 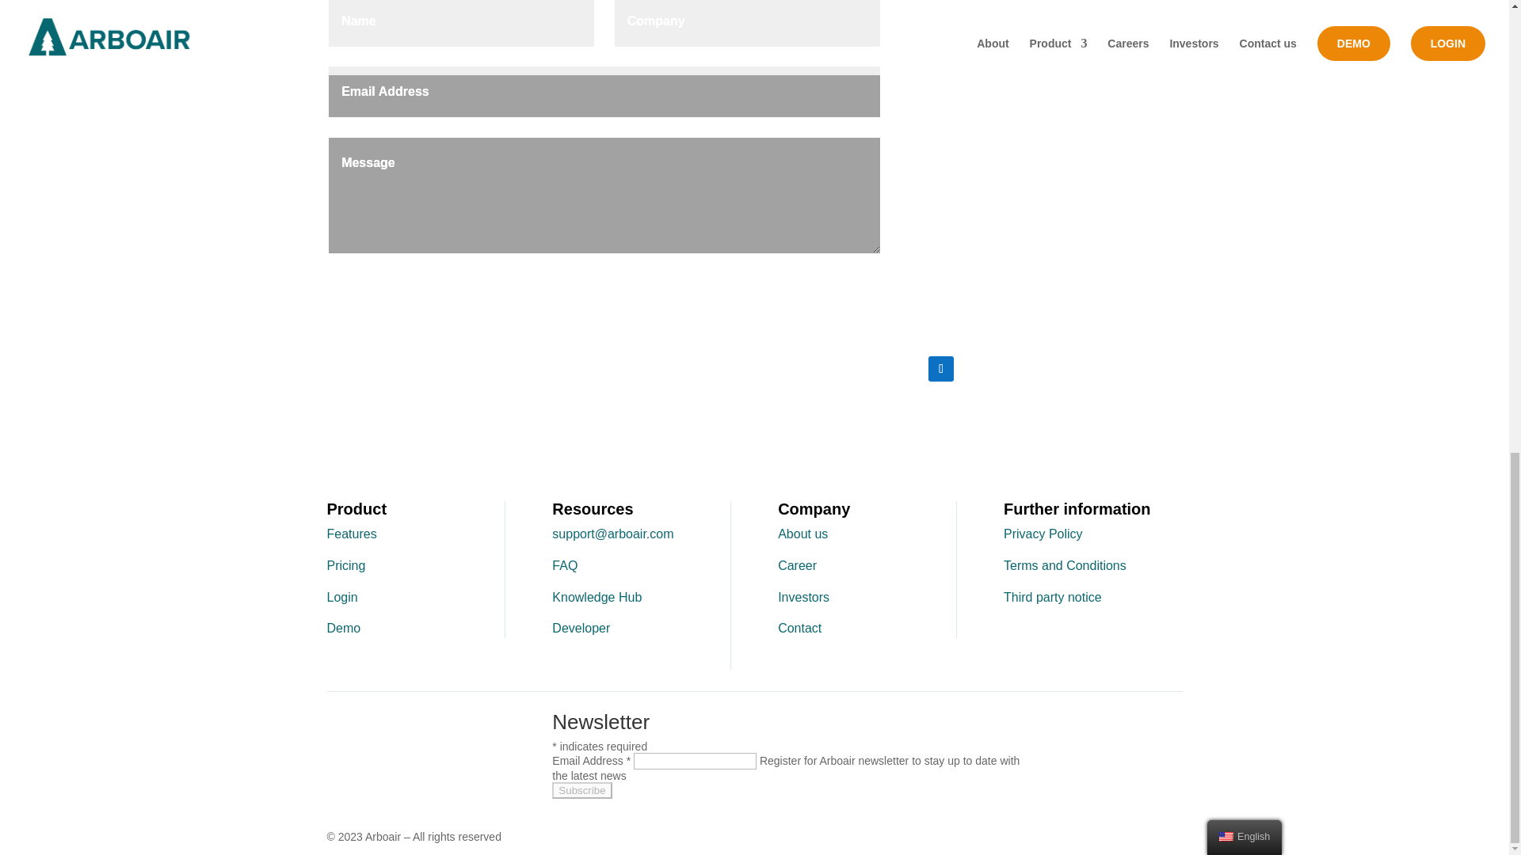 I want to click on Developer, so click(x=580, y=629).